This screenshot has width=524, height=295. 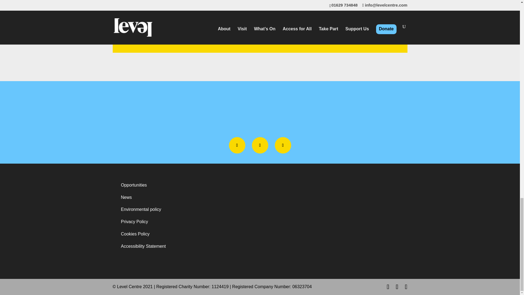 What do you see at coordinates (141, 209) in the screenshot?
I see `Environmental policy` at bounding box center [141, 209].